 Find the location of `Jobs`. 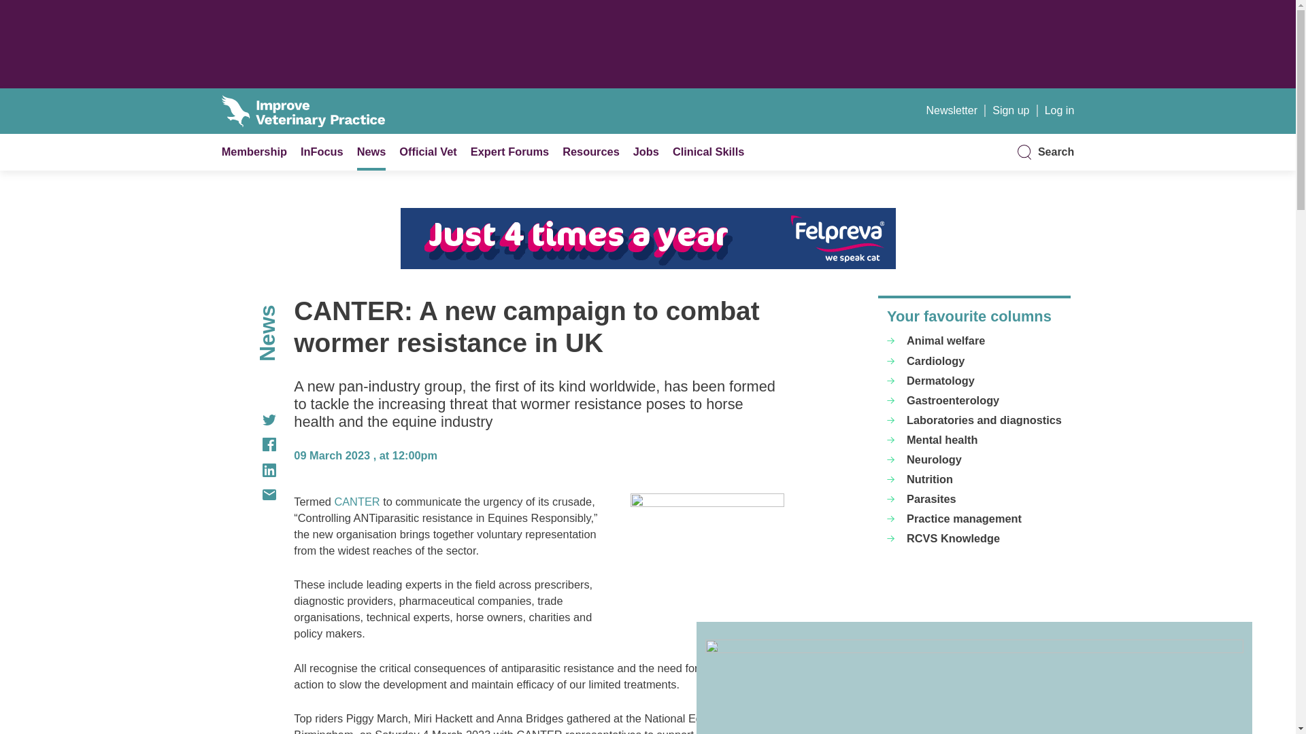

Jobs is located at coordinates (646, 151).